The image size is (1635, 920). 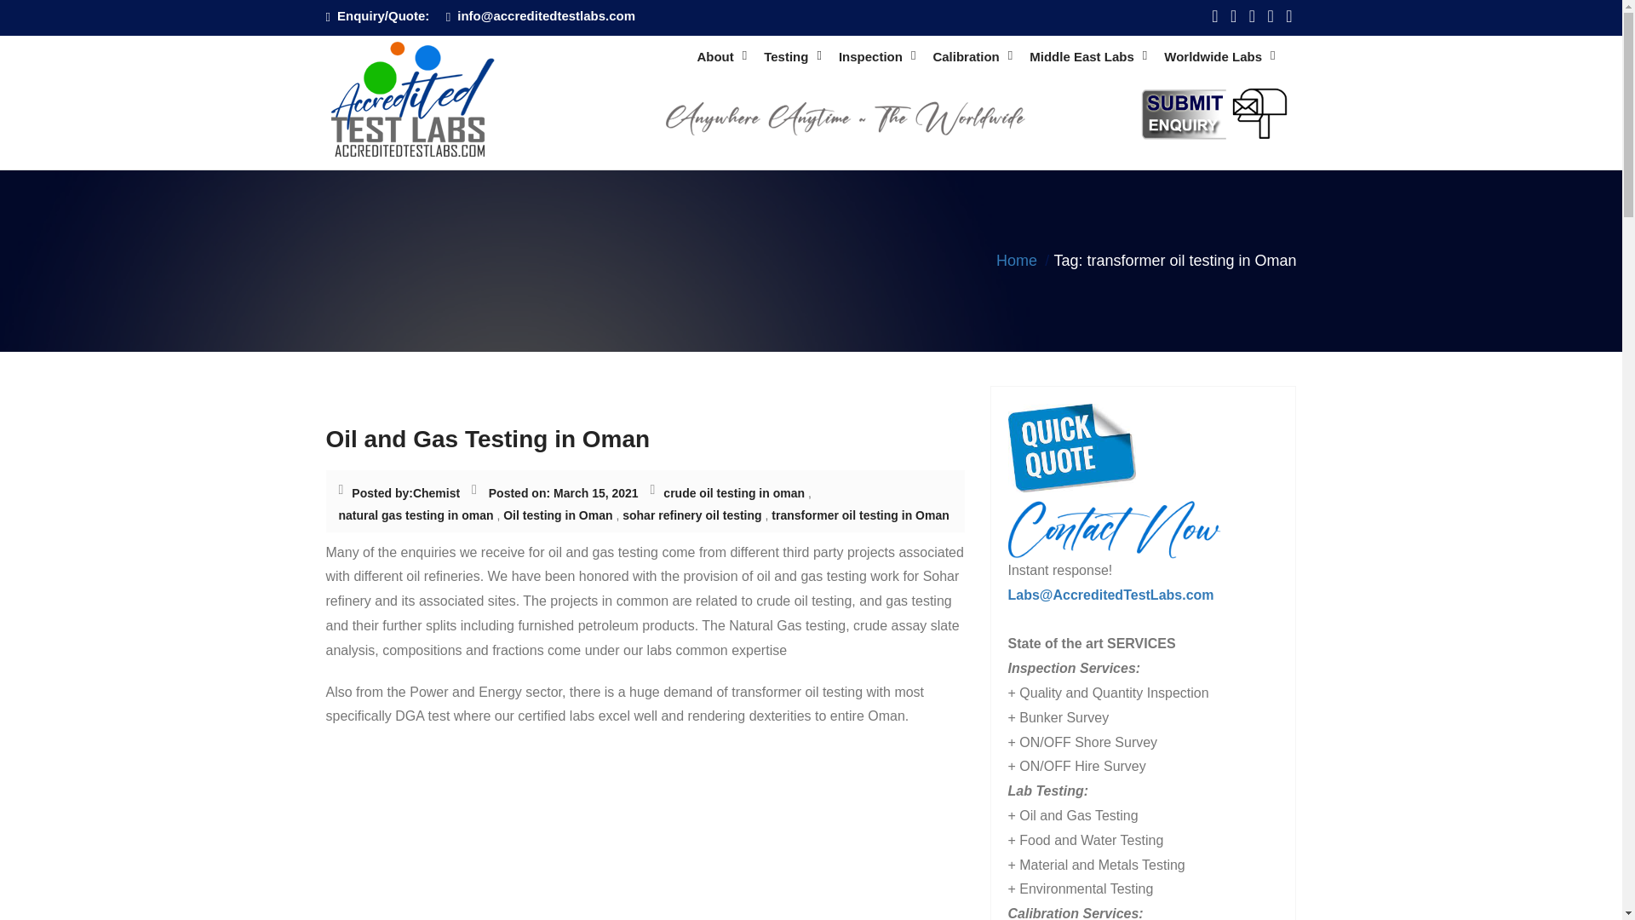 What do you see at coordinates (792, 57) in the screenshot?
I see `Testing` at bounding box center [792, 57].